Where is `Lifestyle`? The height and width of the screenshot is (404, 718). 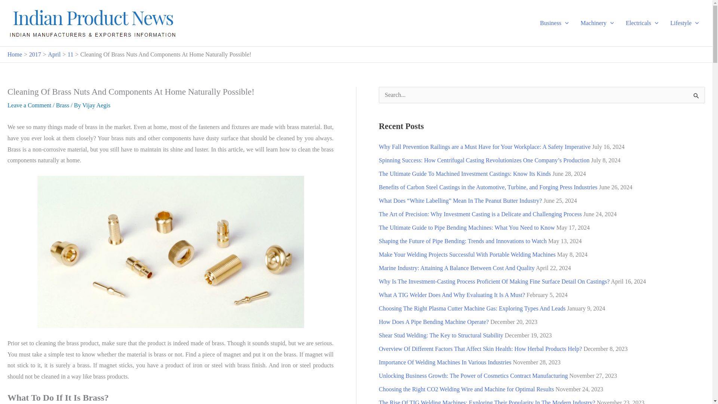
Lifestyle is located at coordinates (685, 23).